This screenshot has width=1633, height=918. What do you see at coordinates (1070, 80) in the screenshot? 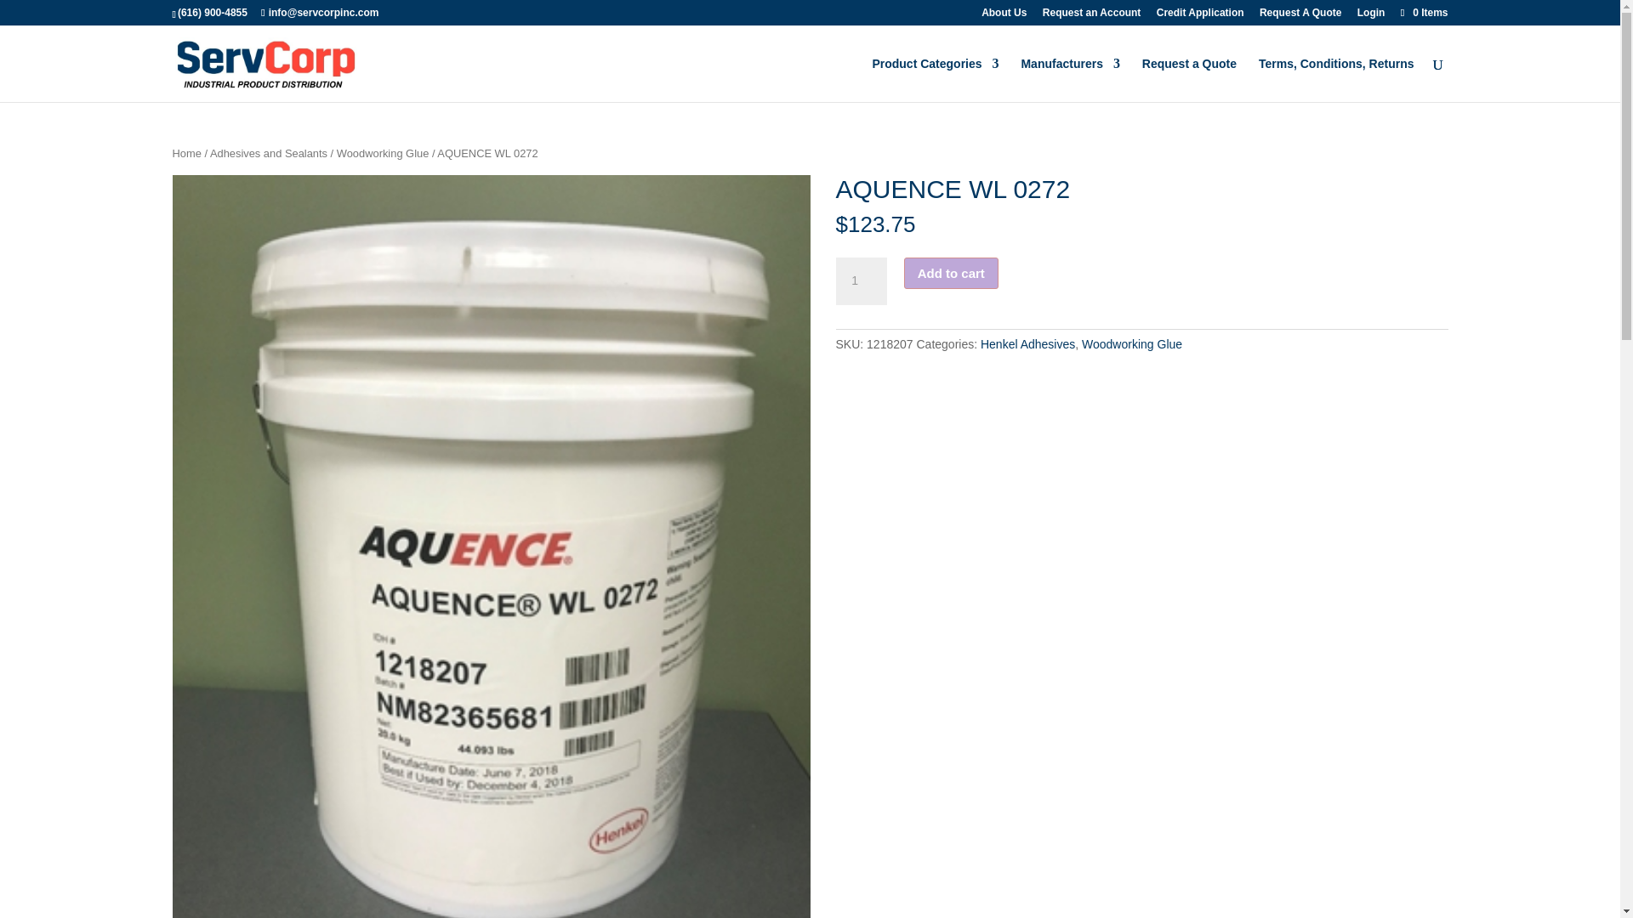
I see `Manufacturers` at bounding box center [1070, 80].